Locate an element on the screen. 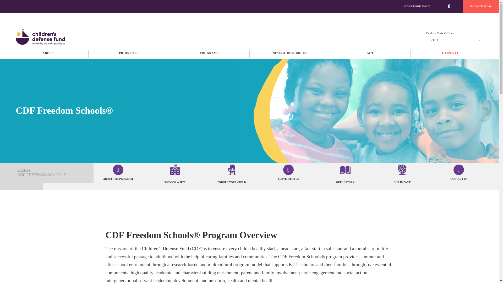 The height and width of the screenshot is (283, 503). PROGRAMS is located at coordinates (209, 53).